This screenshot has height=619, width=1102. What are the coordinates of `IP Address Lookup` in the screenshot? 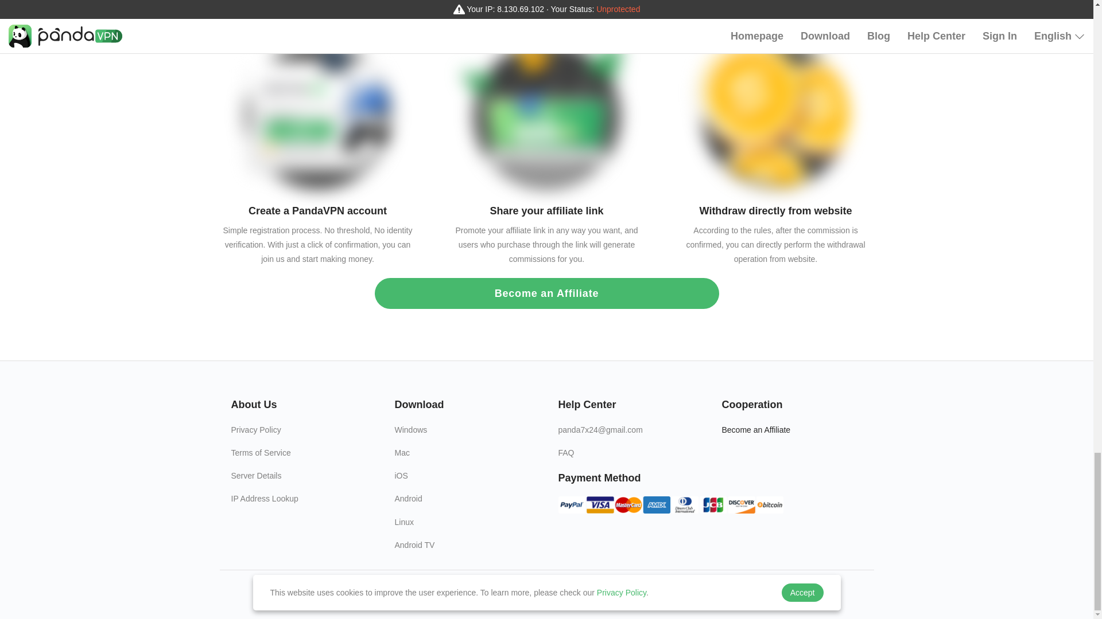 It's located at (301, 495).